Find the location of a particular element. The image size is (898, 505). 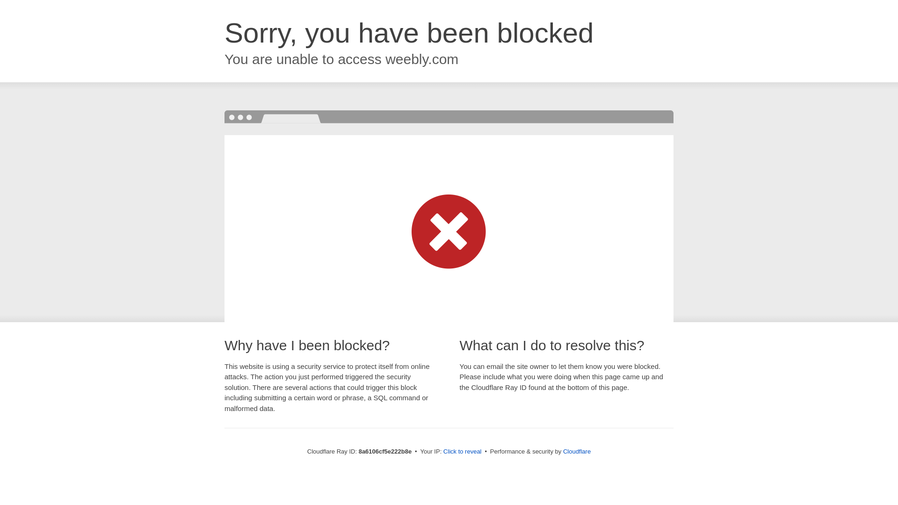

Cloudflare is located at coordinates (577, 451).